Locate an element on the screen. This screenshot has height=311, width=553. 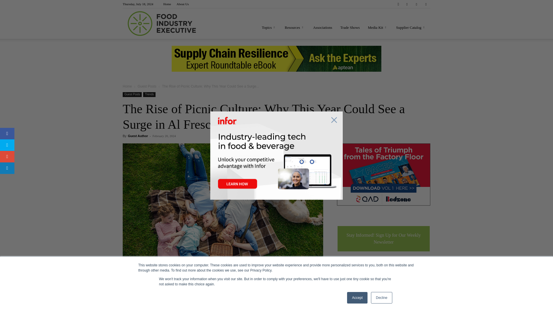
View all posts in Guest Posts is located at coordinates (147, 86).